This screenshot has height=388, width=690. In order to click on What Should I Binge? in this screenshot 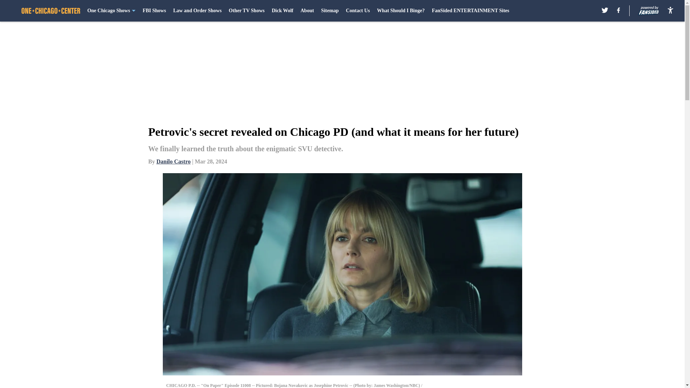, I will do `click(401, 11)`.